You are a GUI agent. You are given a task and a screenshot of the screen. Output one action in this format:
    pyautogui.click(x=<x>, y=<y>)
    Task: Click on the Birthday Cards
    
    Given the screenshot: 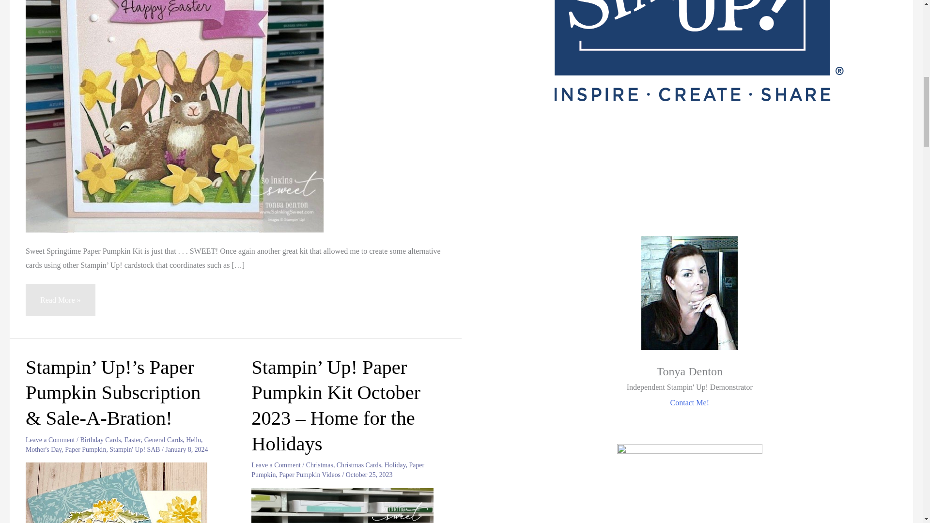 What is the action you would take?
    pyautogui.click(x=100, y=440)
    